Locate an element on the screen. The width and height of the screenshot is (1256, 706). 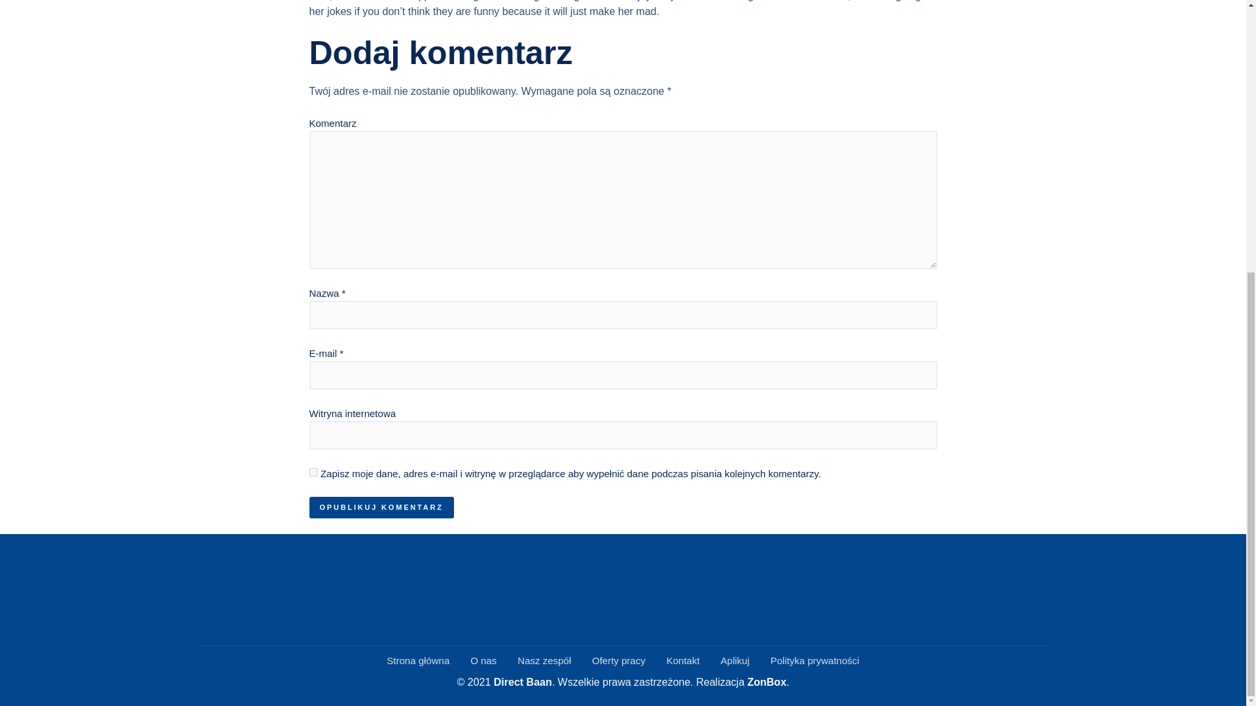
Opublikuj komentarz is located at coordinates (381, 507).